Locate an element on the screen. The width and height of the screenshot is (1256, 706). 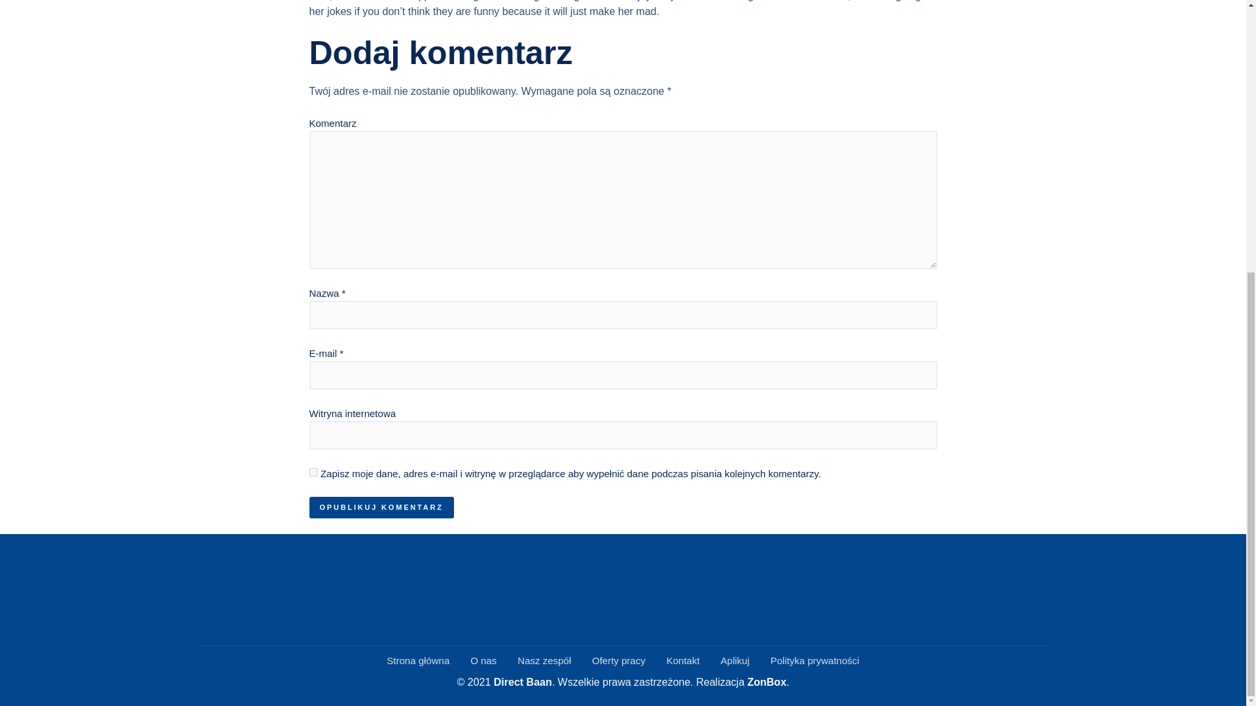
Opublikuj komentarz is located at coordinates (381, 507).